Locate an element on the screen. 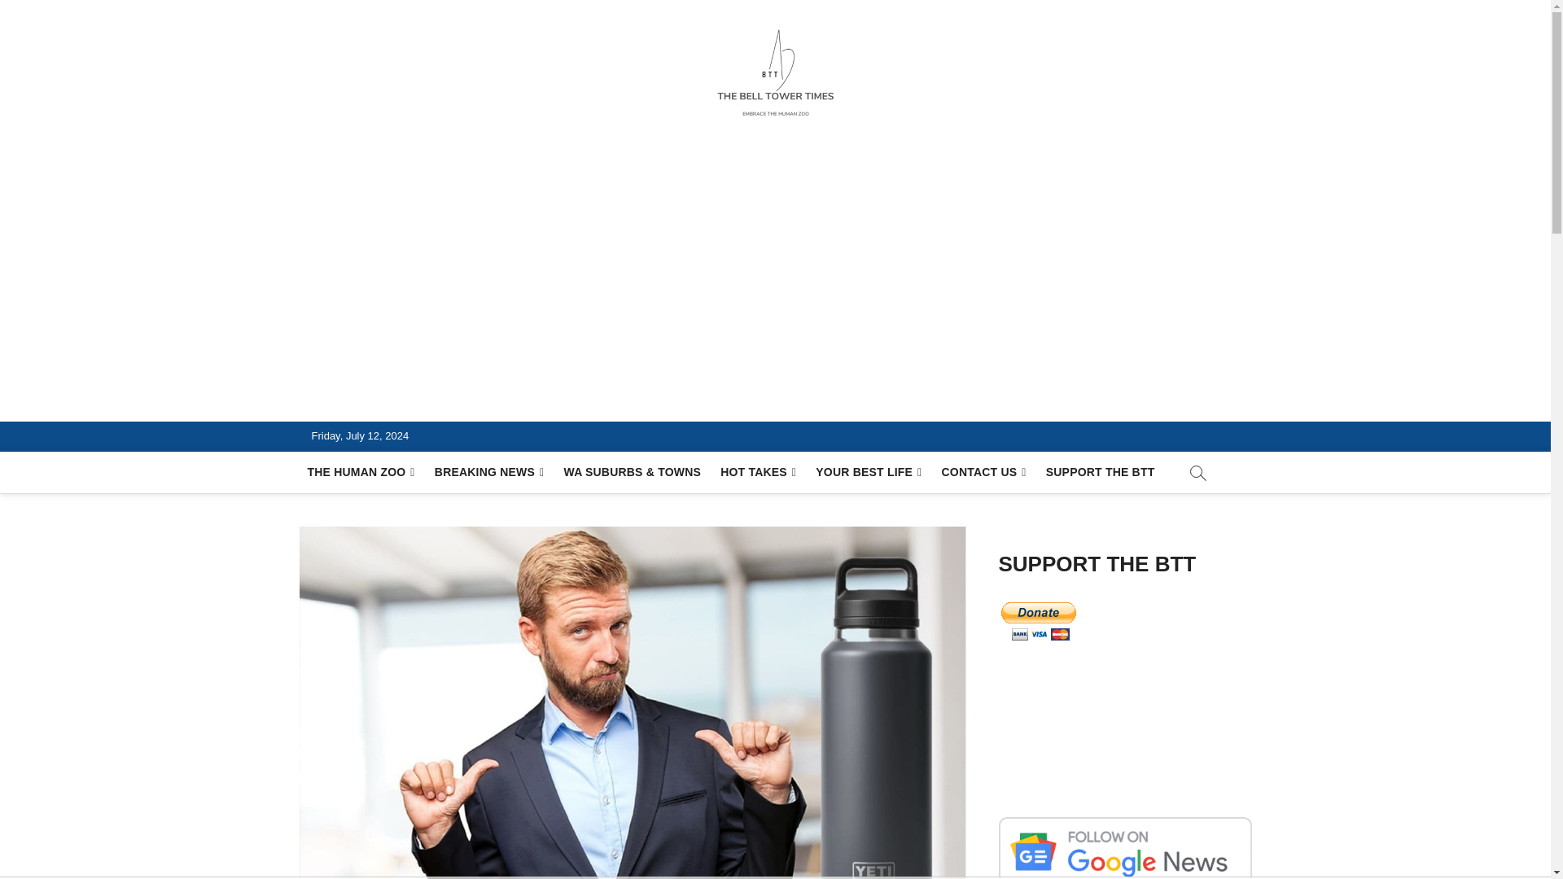  BREAKING NEWS is located at coordinates (490, 472).